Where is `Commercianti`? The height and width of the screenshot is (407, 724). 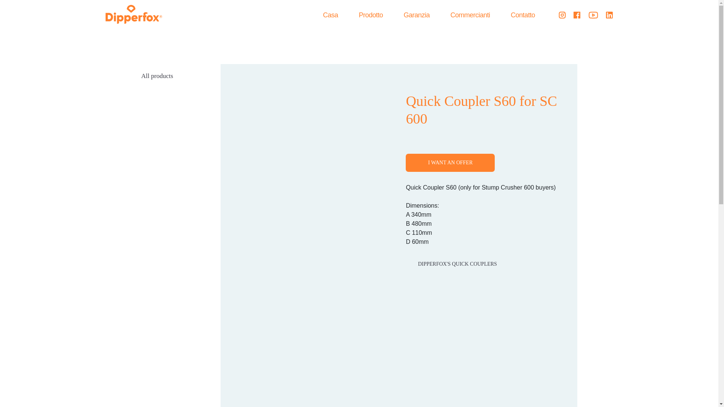
Commercianti is located at coordinates (470, 15).